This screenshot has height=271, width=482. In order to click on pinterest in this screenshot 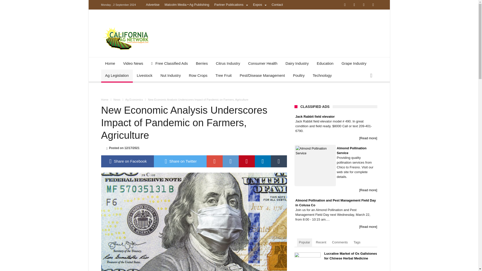, I will do `click(247, 161)`.